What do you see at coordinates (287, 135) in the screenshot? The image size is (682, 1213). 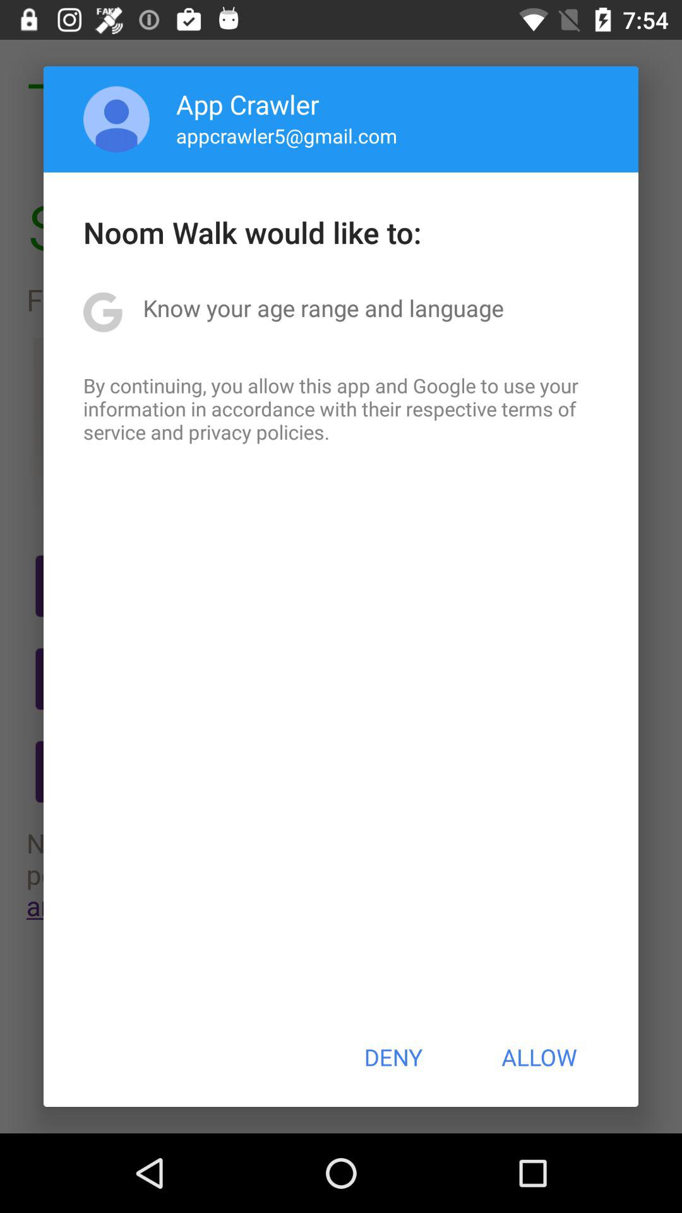 I see `select icon above noom walk would icon` at bounding box center [287, 135].